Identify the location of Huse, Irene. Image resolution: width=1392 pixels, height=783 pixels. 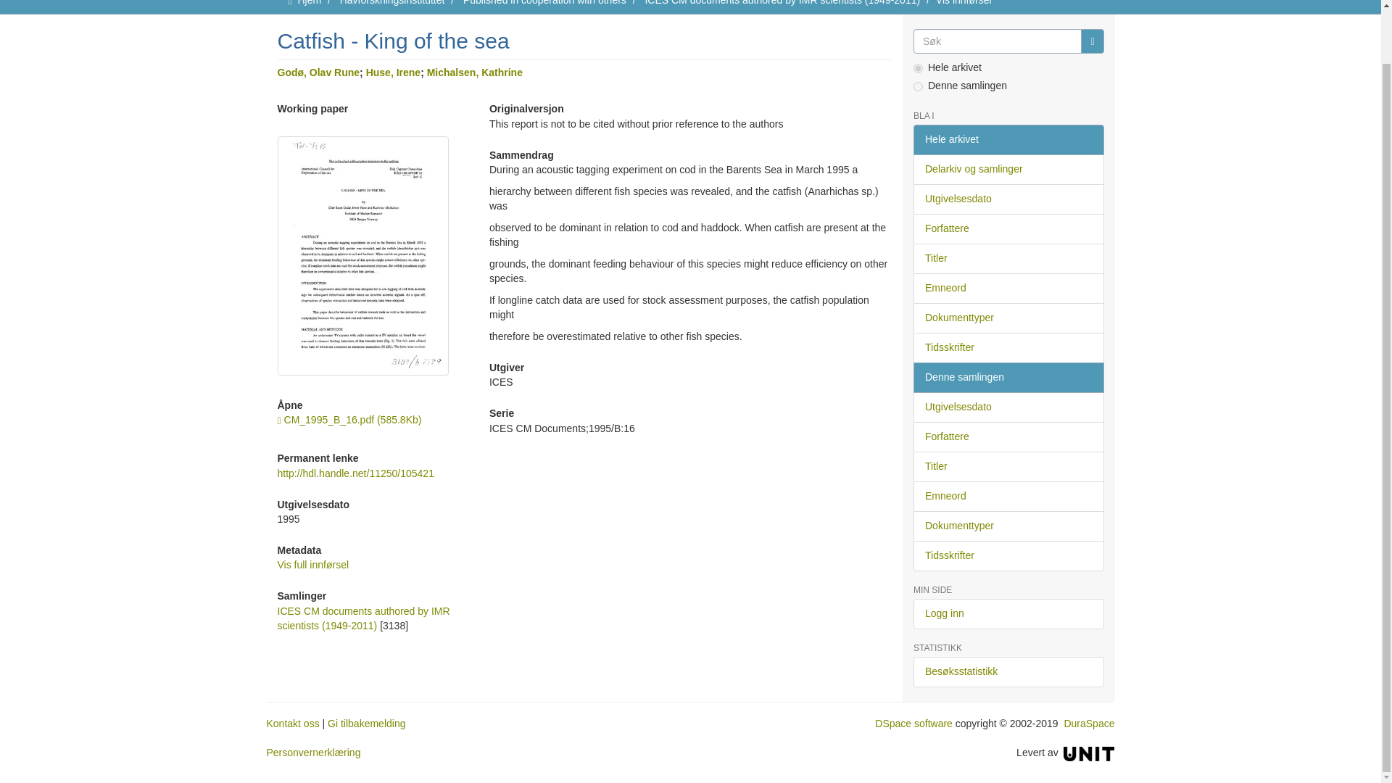
(393, 72).